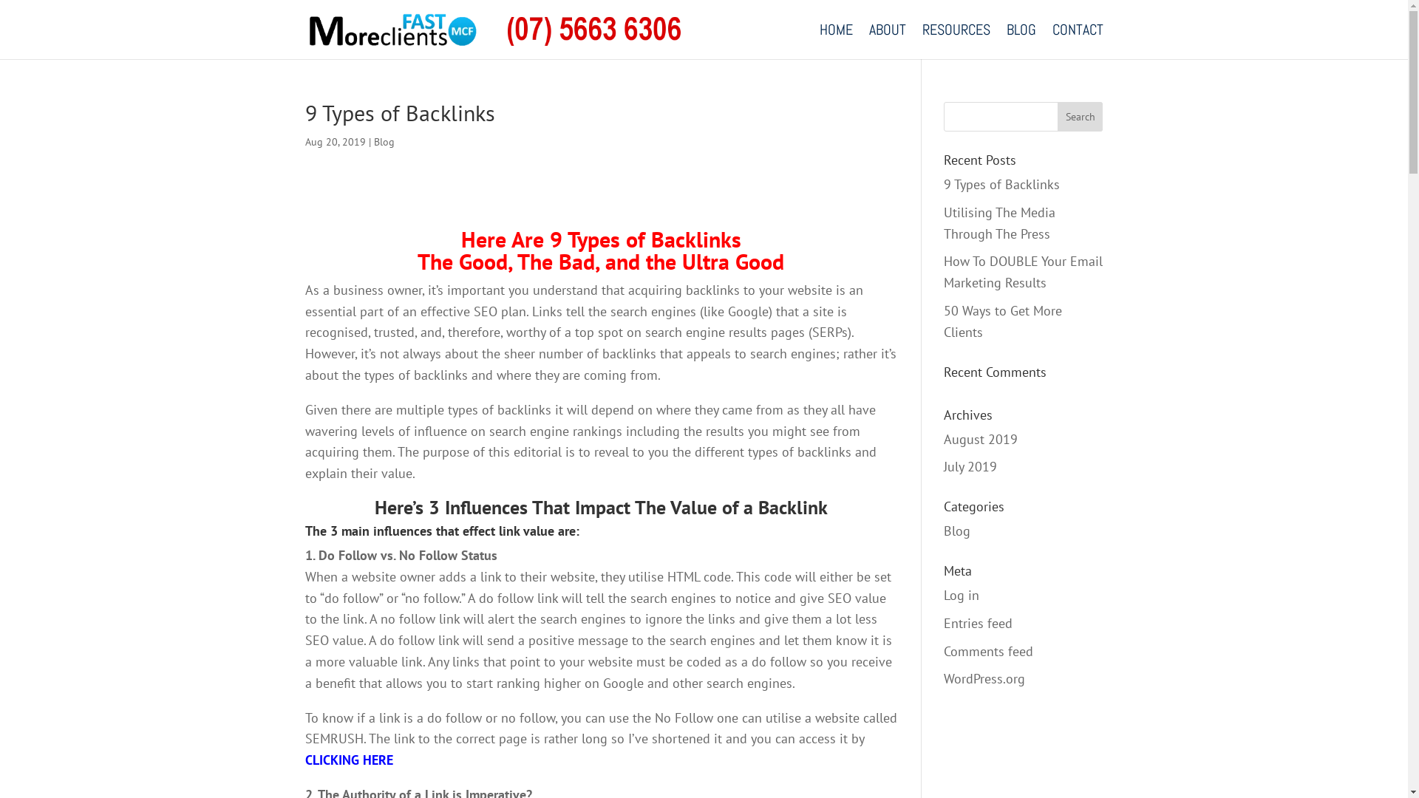 Image resolution: width=1419 pixels, height=798 pixels. What do you see at coordinates (979, 624) in the screenshot?
I see `Entries feed` at bounding box center [979, 624].